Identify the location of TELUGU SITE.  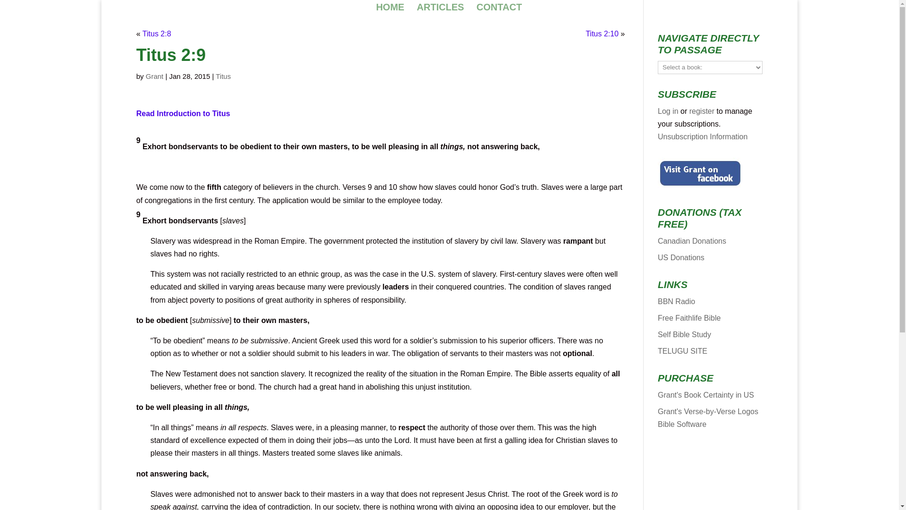
(682, 351).